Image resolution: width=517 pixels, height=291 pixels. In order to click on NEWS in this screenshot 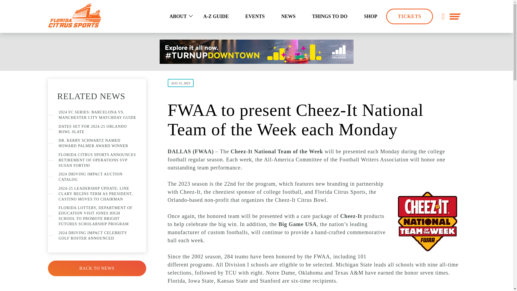, I will do `click(288, 16)`.